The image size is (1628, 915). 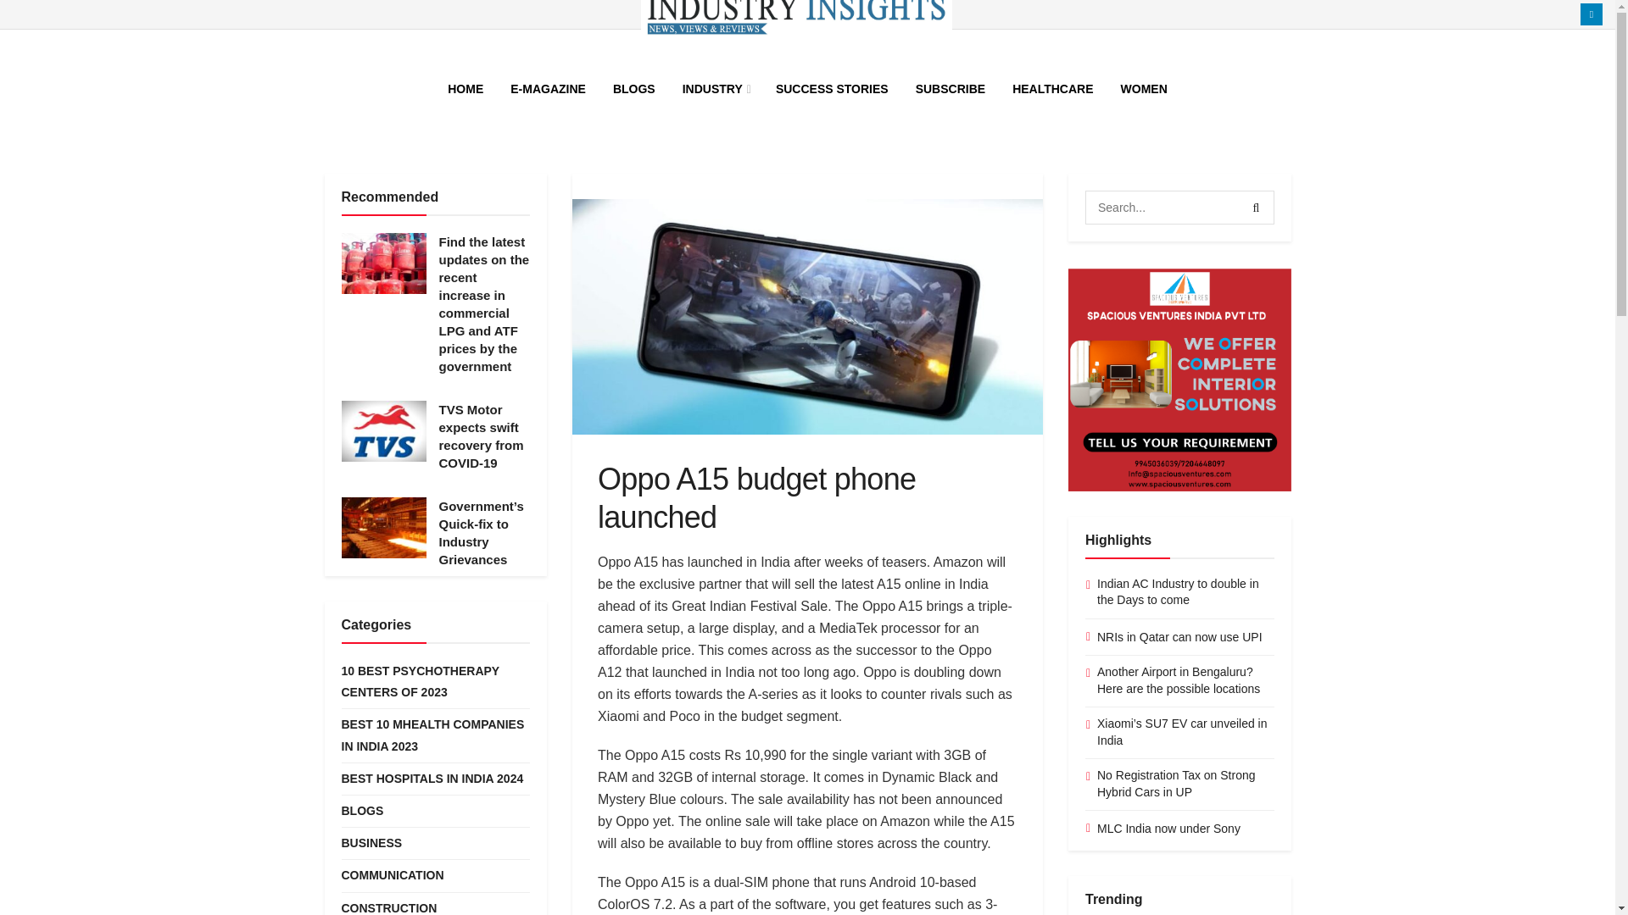 What do you see at coordinates (548, 88) in the screenshot?
I see `E-MAGAZINE` at bounding box center [548, 88].